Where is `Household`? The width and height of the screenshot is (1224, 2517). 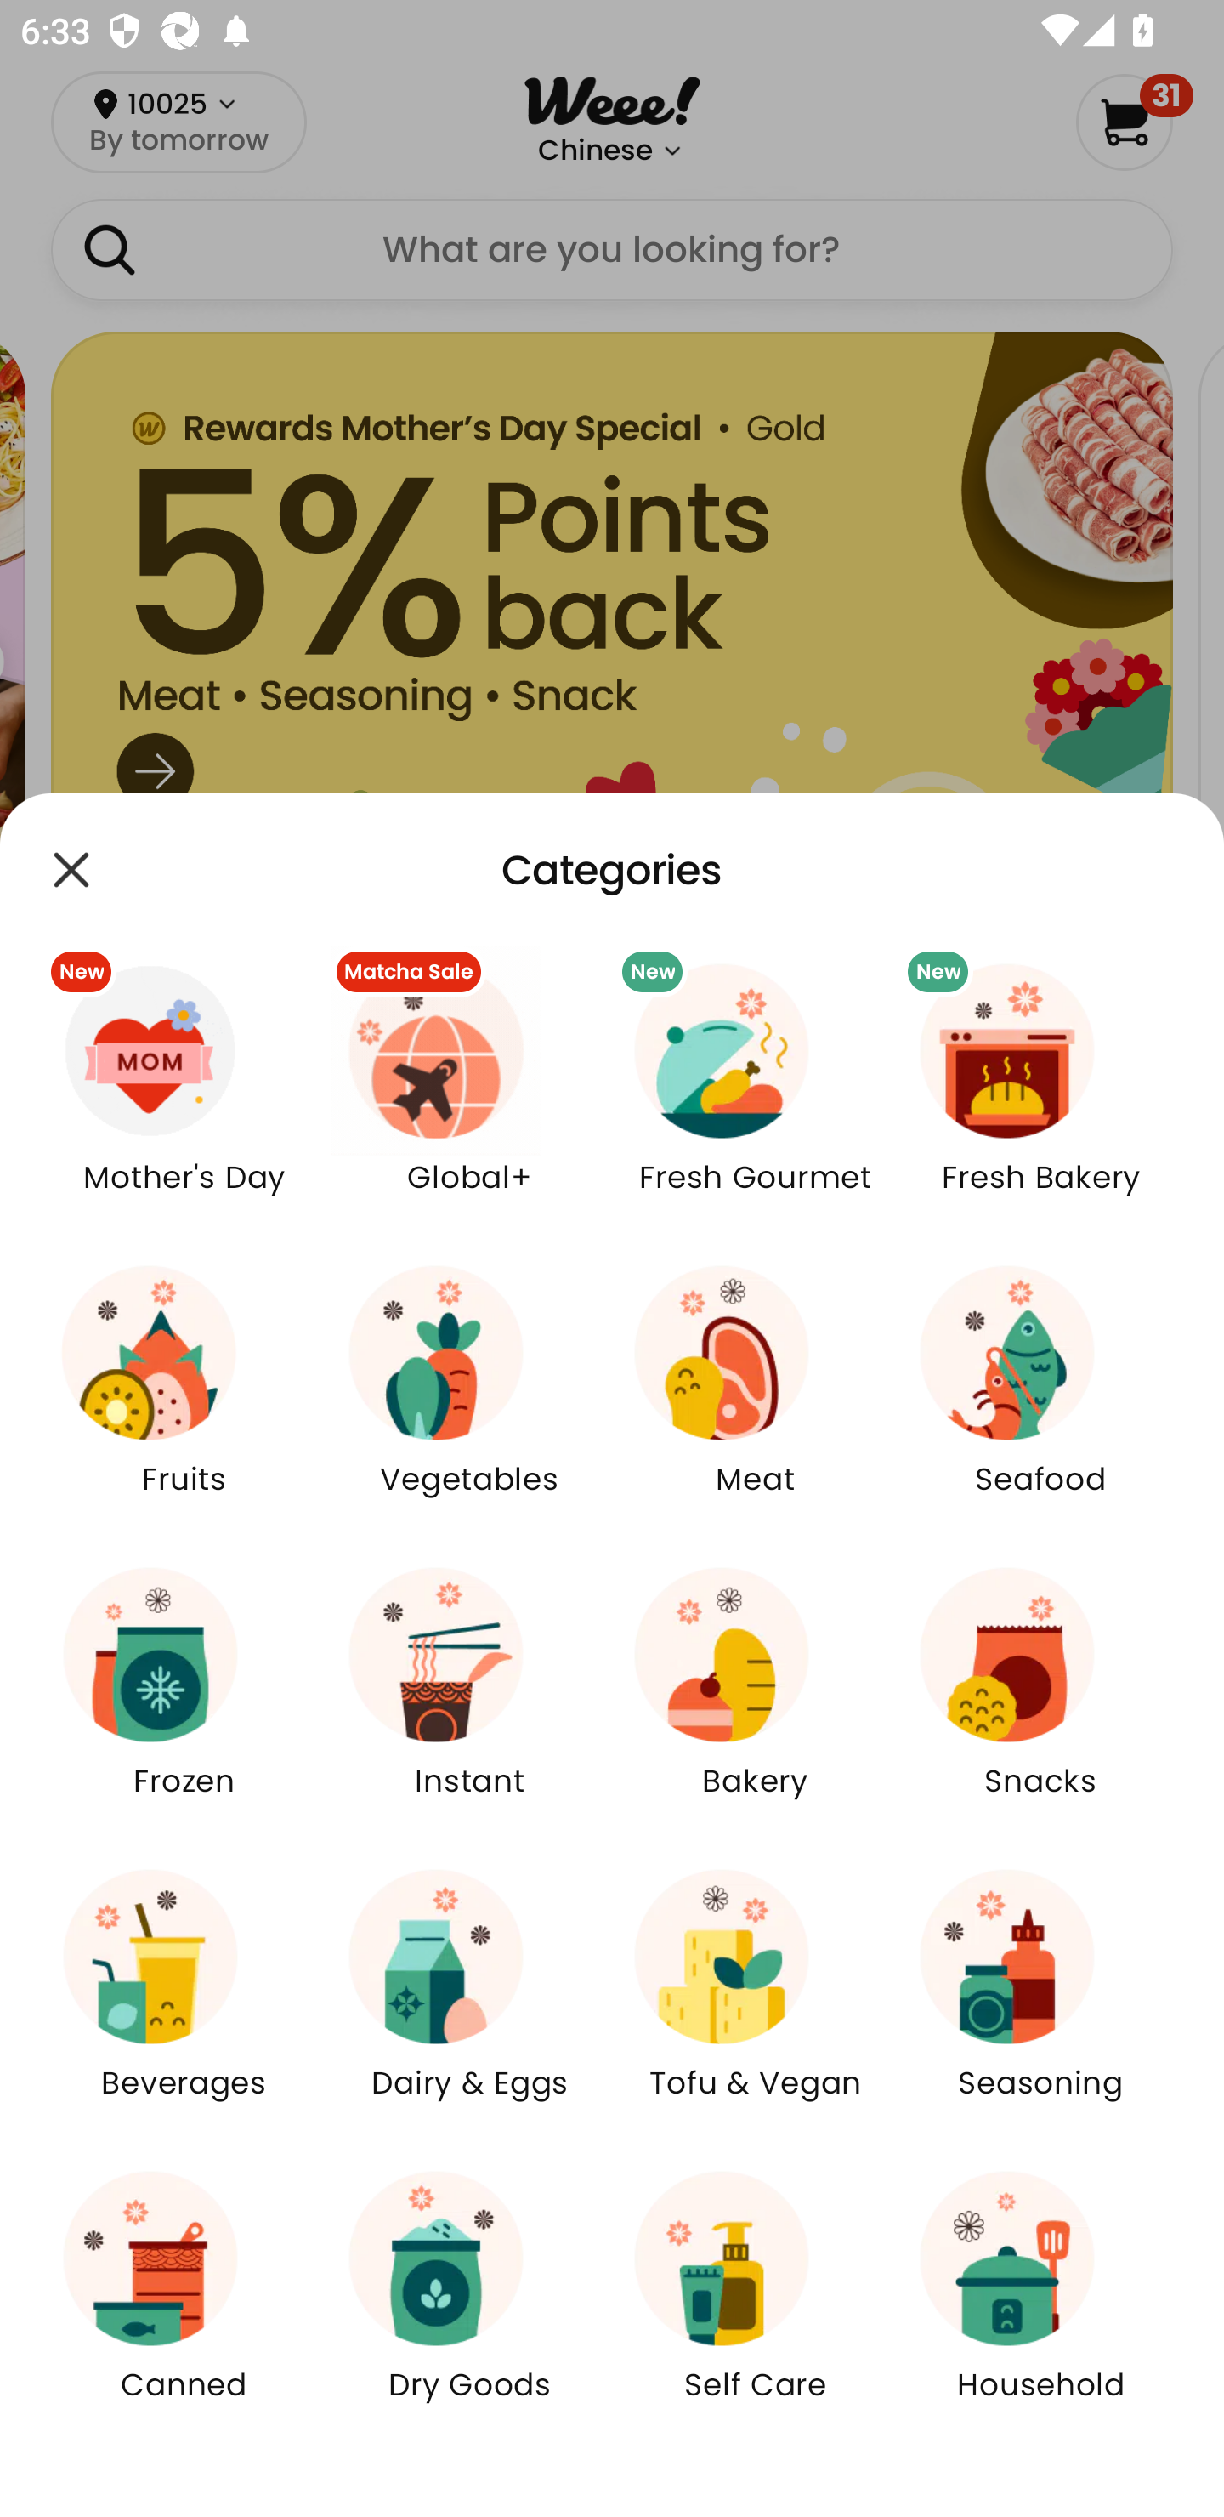
Household is located at coordinates (1040, 2304).